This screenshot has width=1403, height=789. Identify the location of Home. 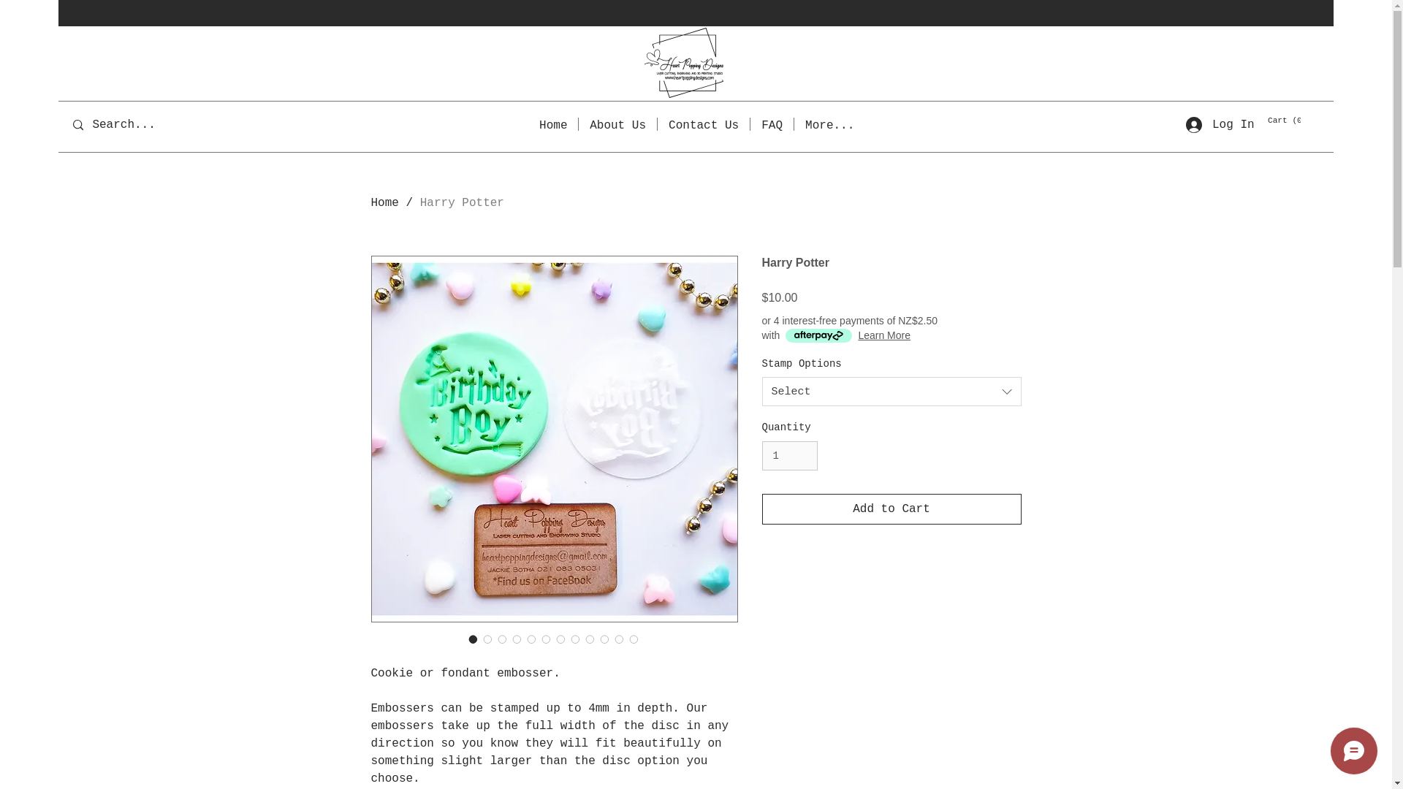
(553, 124).